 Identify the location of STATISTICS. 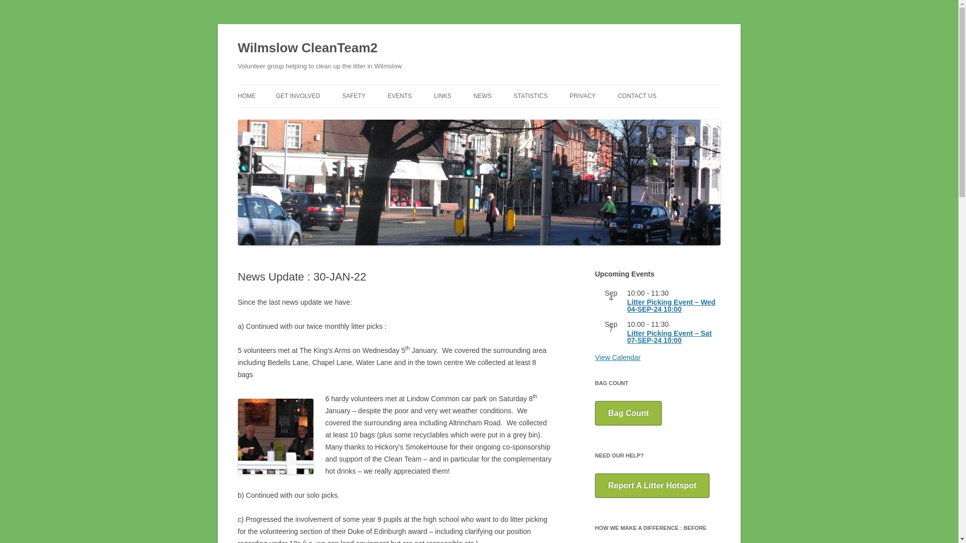
(530, 96).